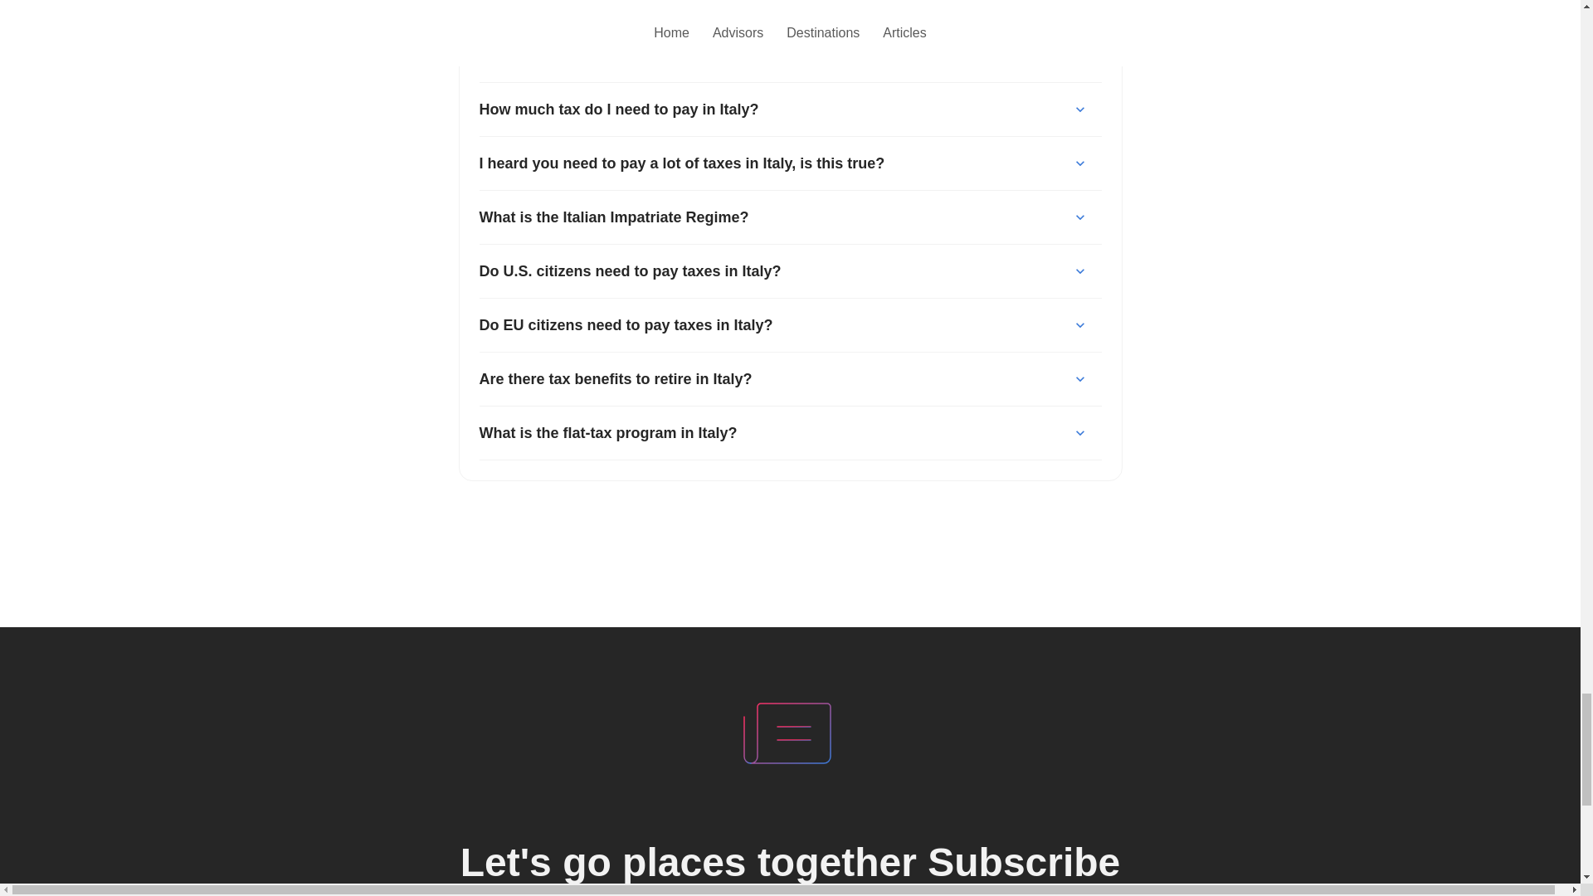  I want to click on What is the Italian Impatriate Regime?, so click(790, 217).